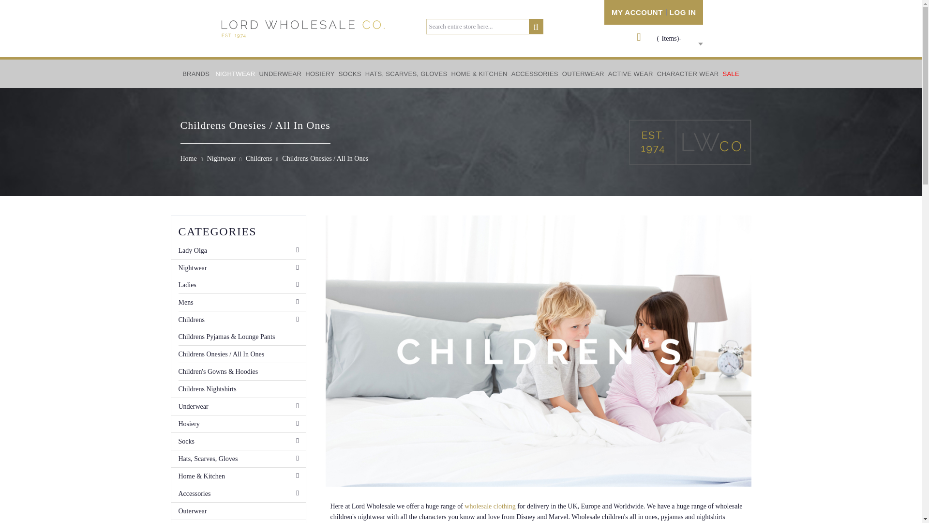 This screenshot has width=929, height=523. I want to click on Search, so click(533, 28).